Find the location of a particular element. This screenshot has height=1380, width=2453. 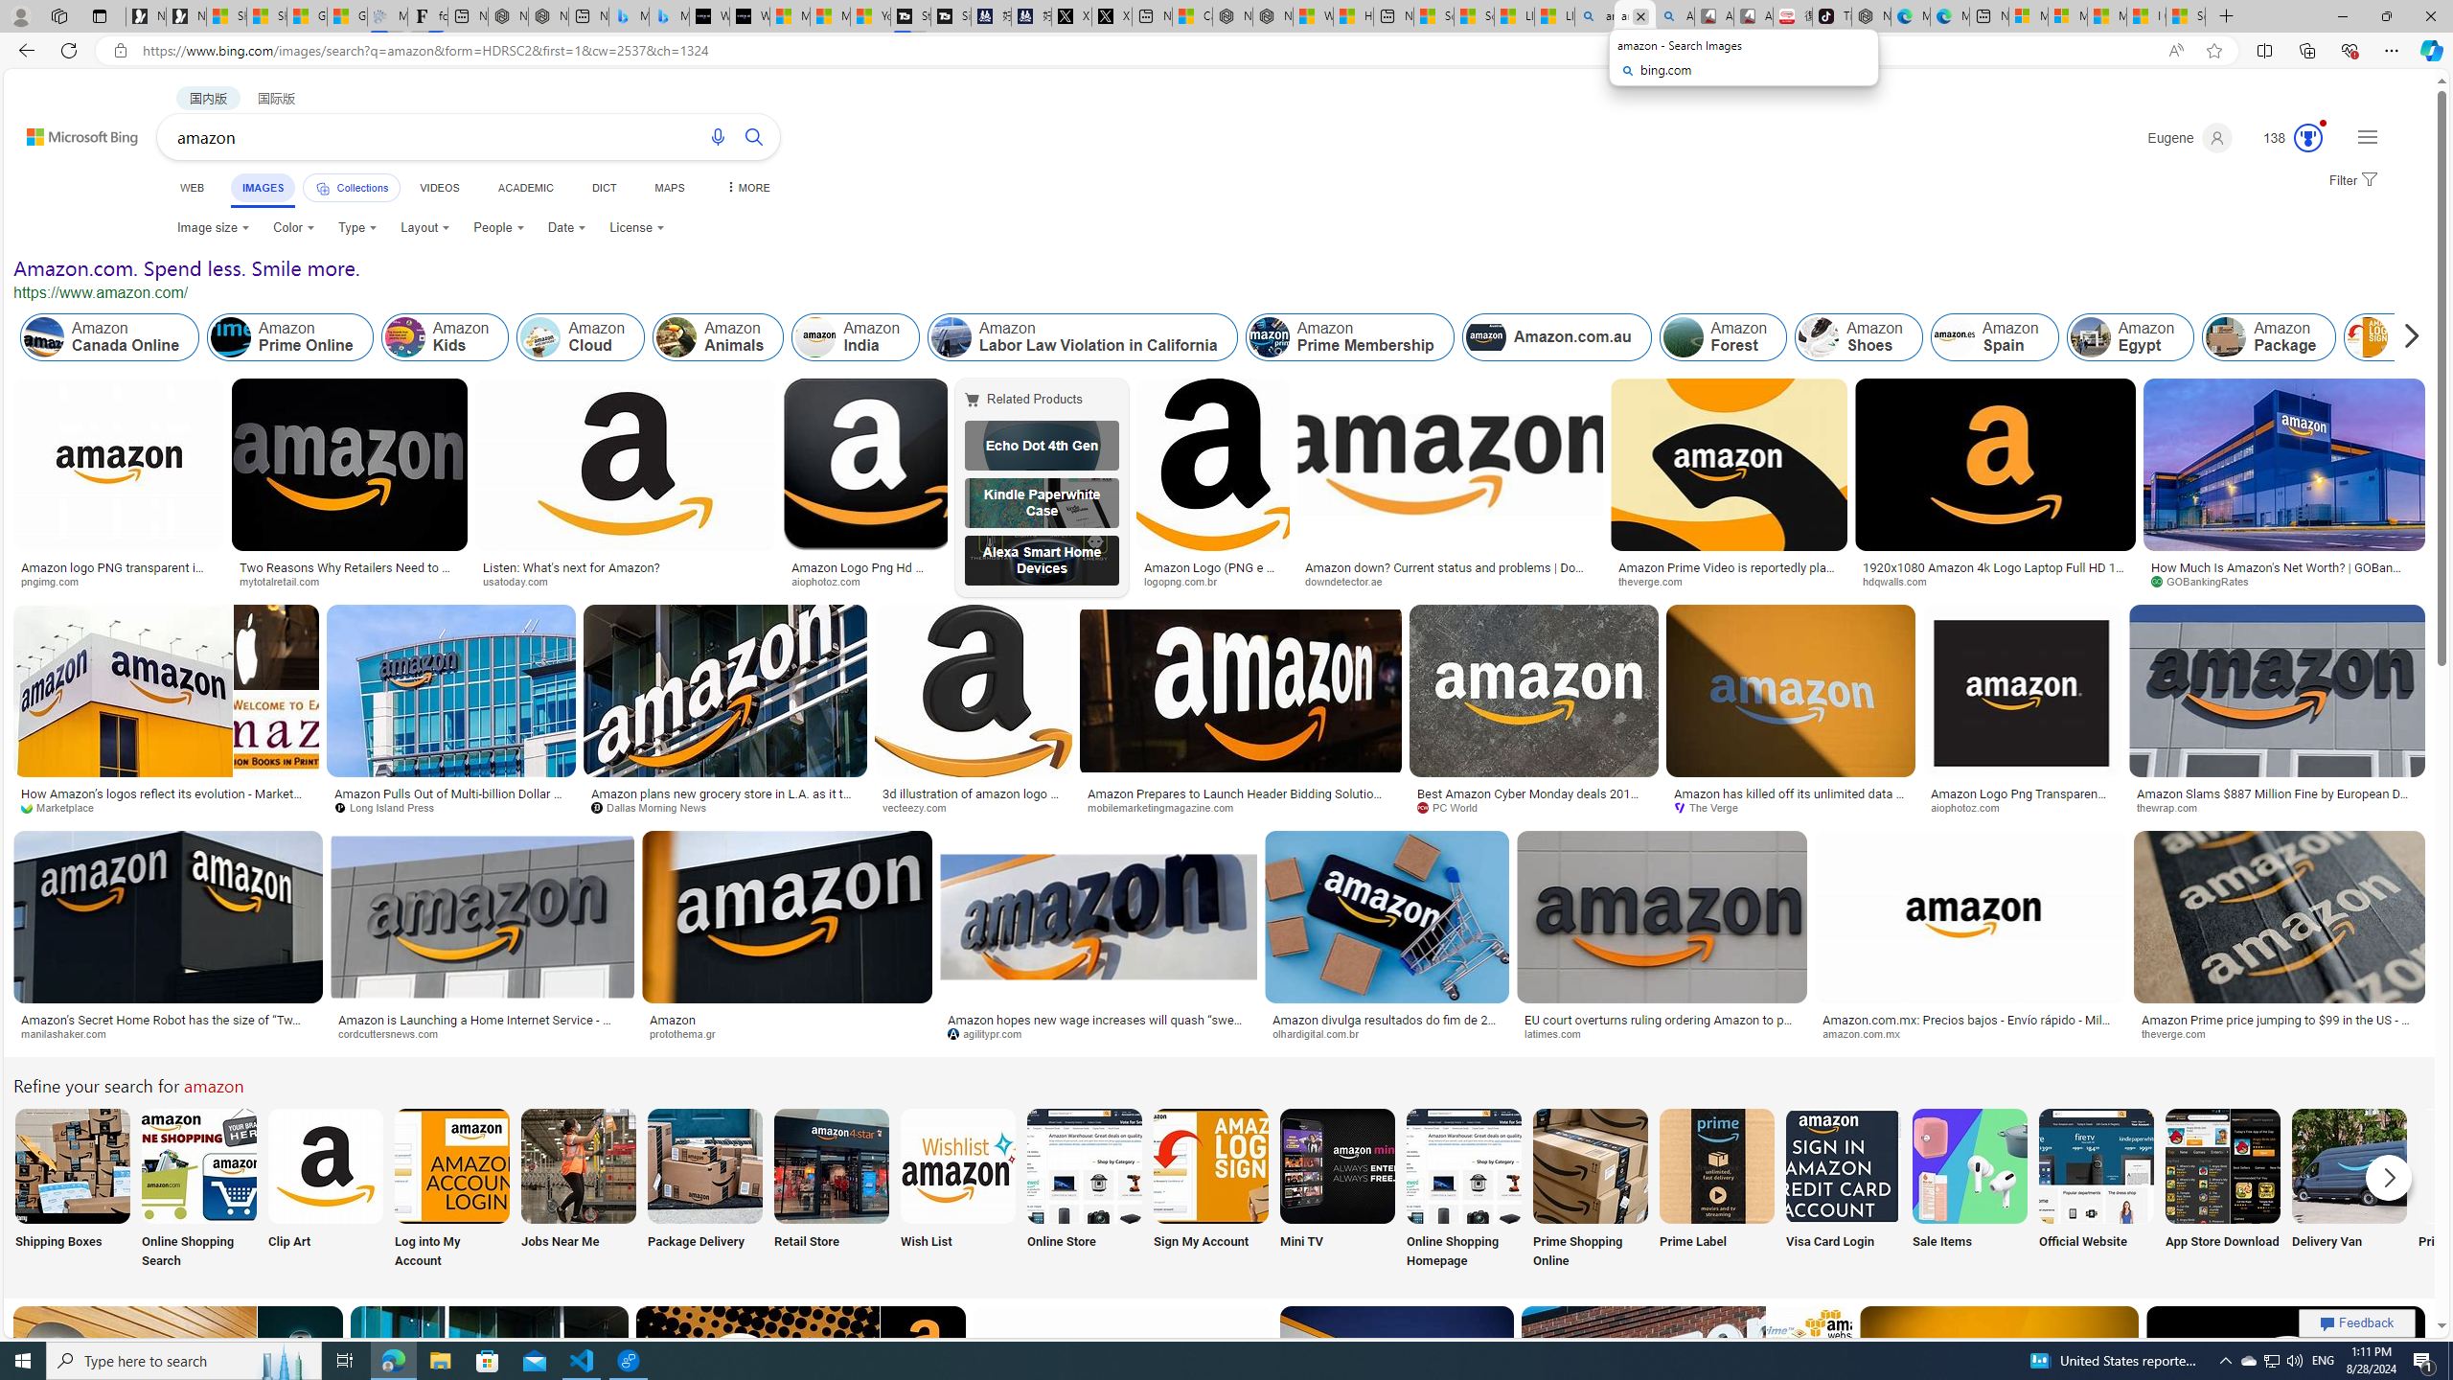

Online Shopping Homepage is located at coordinates (1462, 1190).